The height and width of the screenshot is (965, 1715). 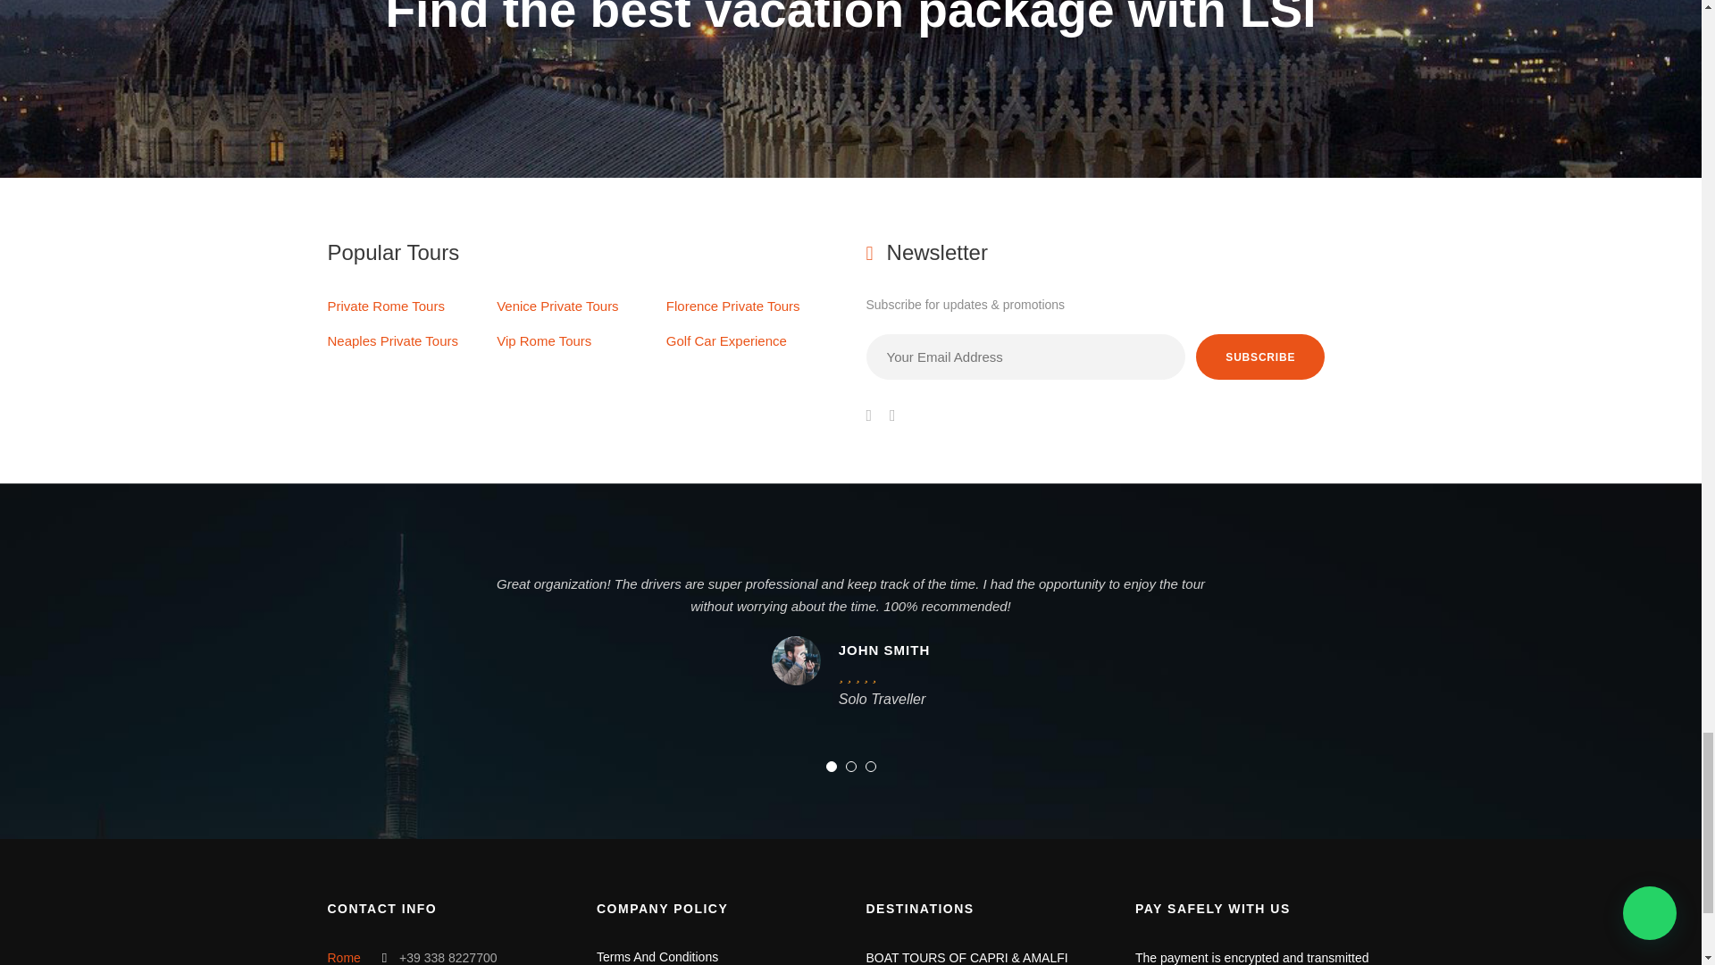 What do you see at coordinates (1259, 357) in the screenshot?
I see `Subscribe` at bounding box center [1259, 357].